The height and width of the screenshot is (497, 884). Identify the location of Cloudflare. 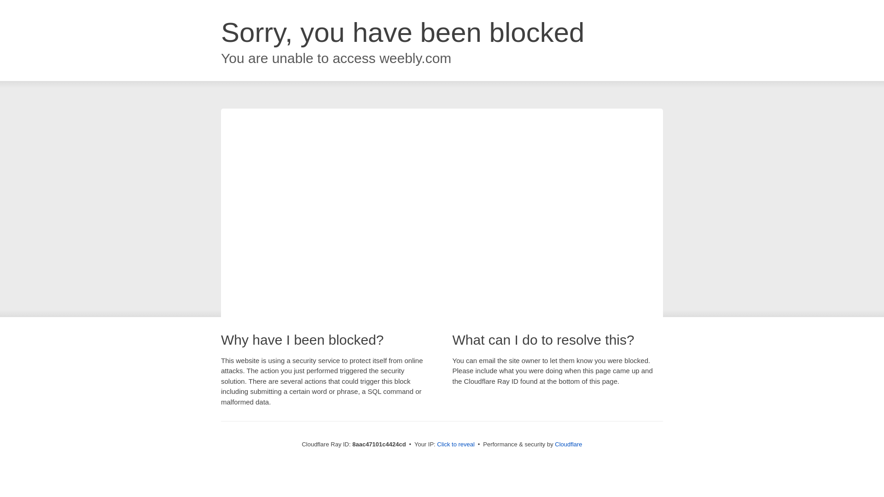
(568, 444).